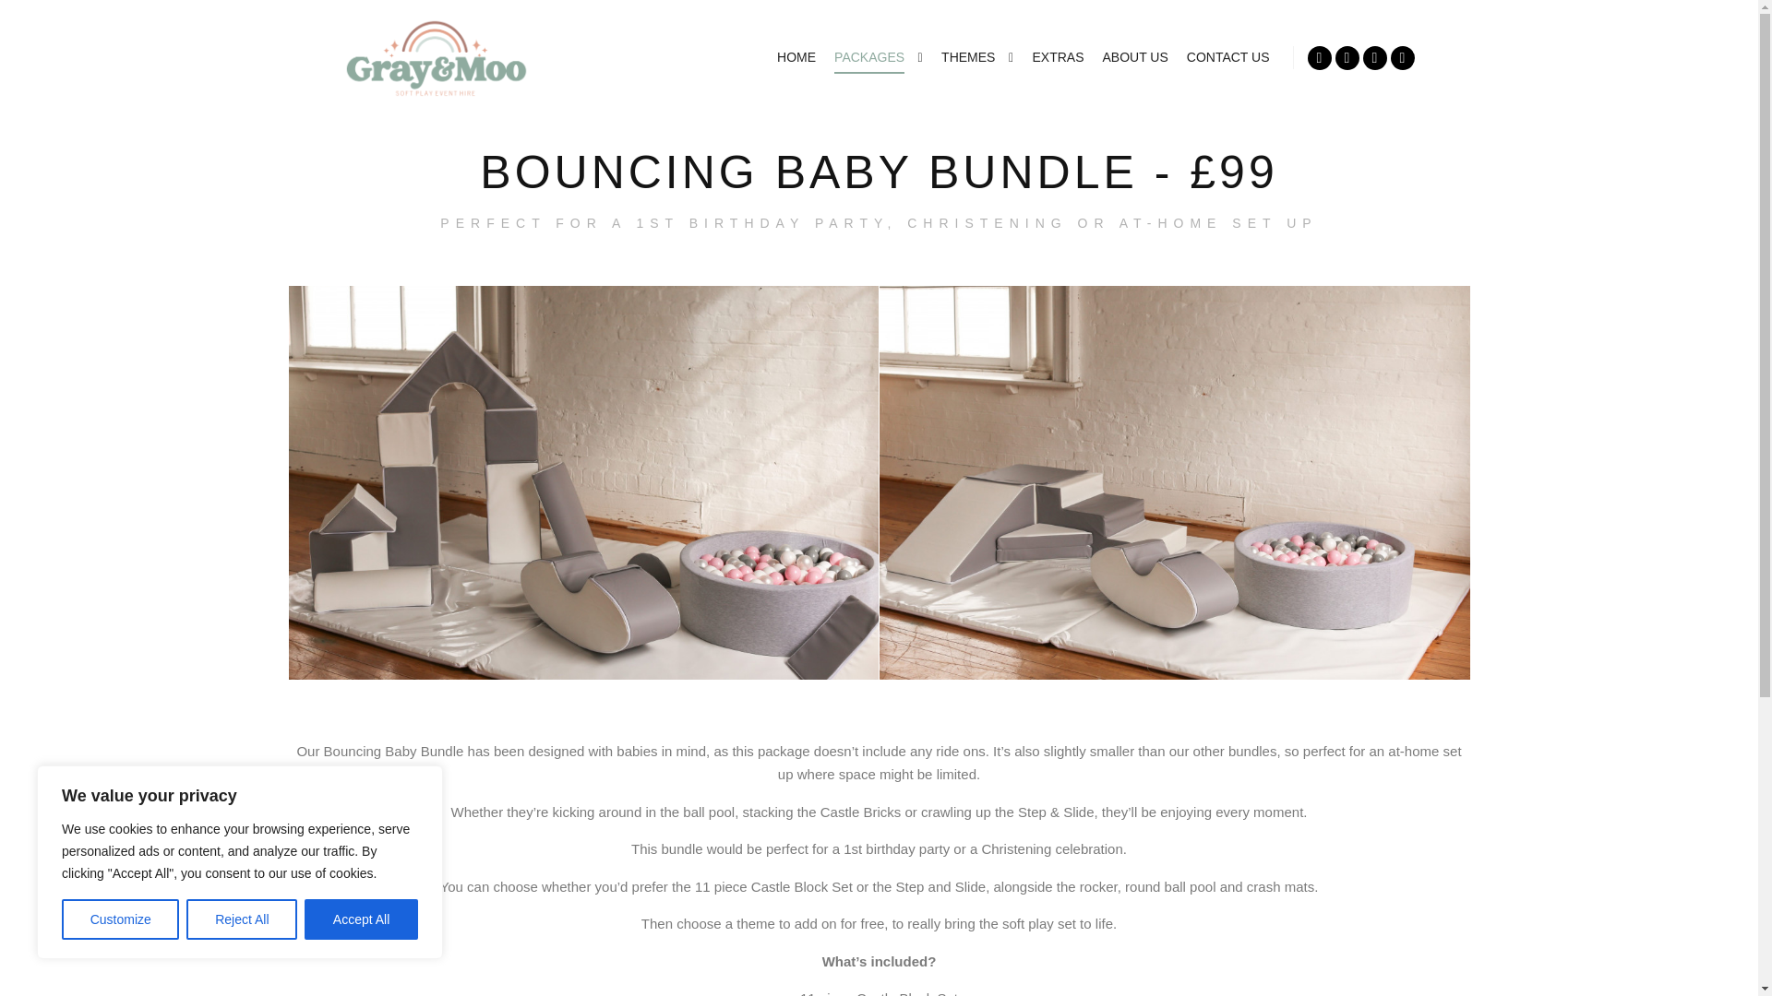 The image size is (1772, 996). I want to click on Whatsapp, so click(1401, 57).